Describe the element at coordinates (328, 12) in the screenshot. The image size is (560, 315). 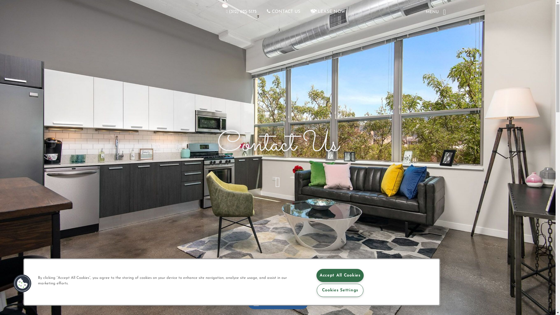
I see `LEASE NOW` at that location.